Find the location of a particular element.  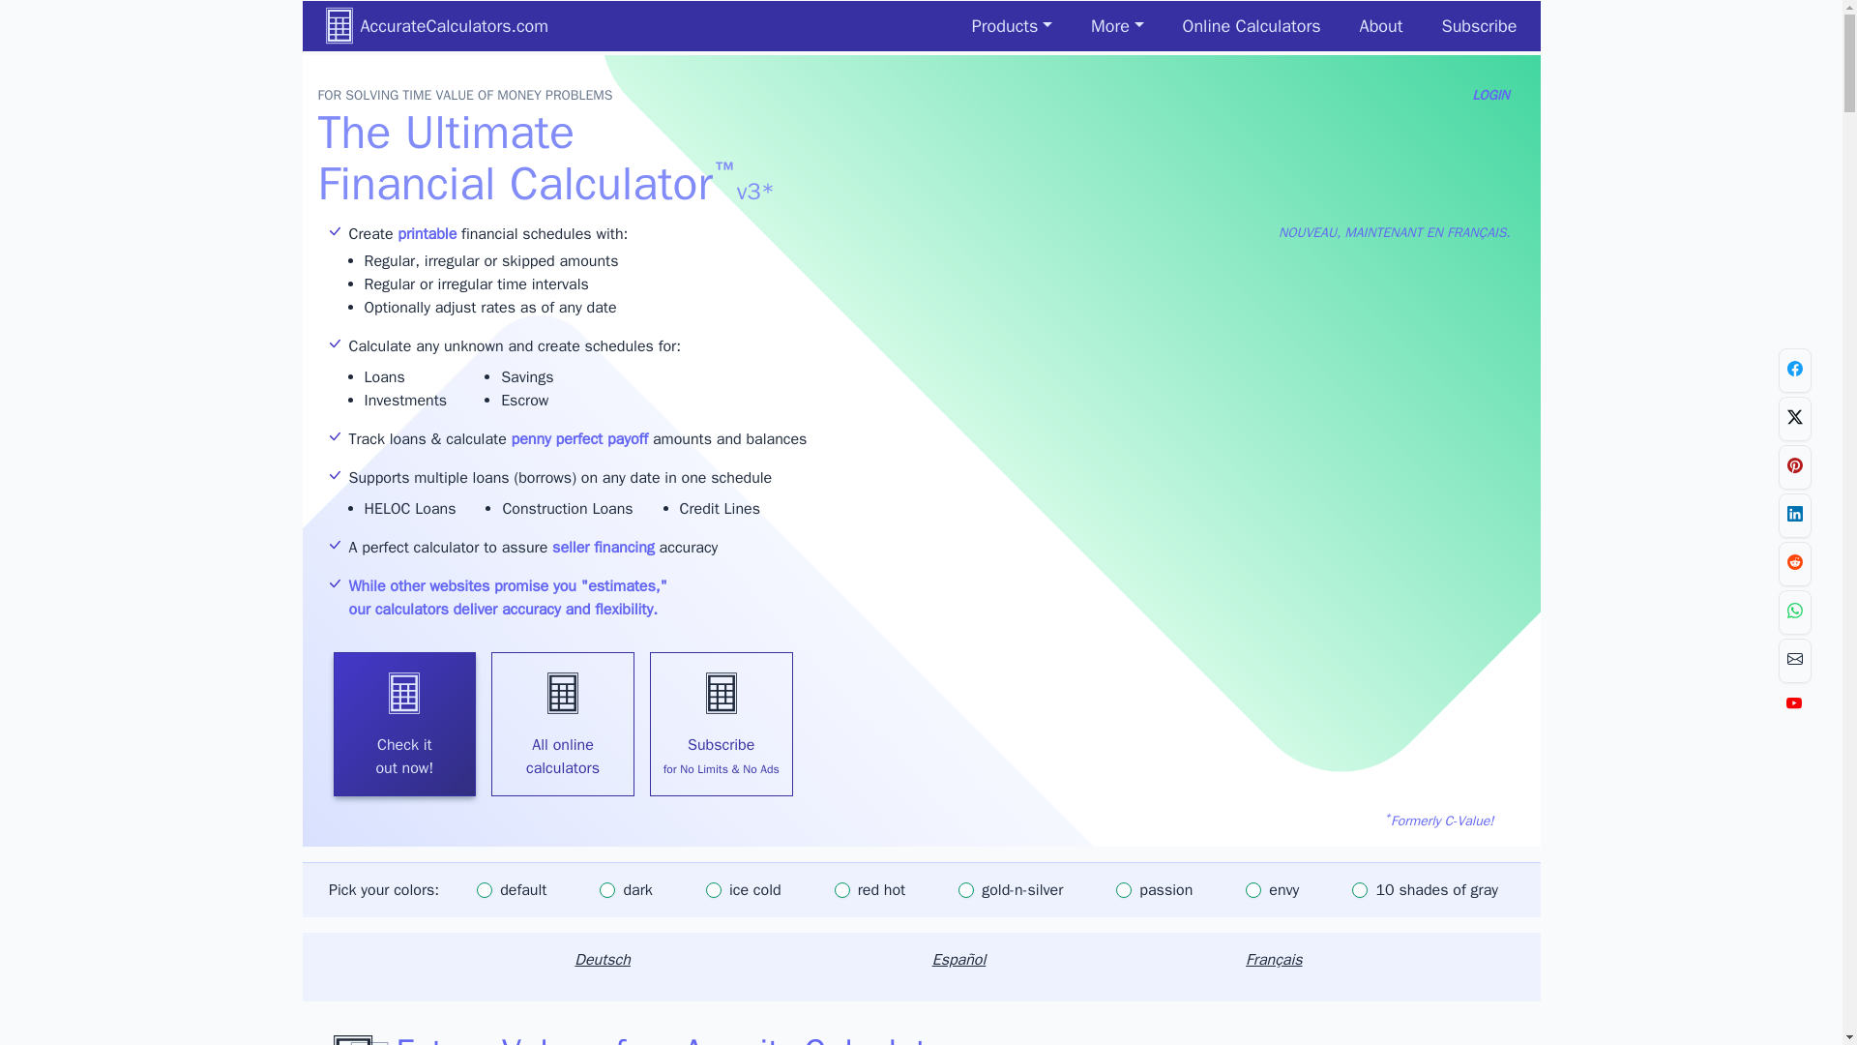

No CC or registration required. is located at coordinates (403, 724).